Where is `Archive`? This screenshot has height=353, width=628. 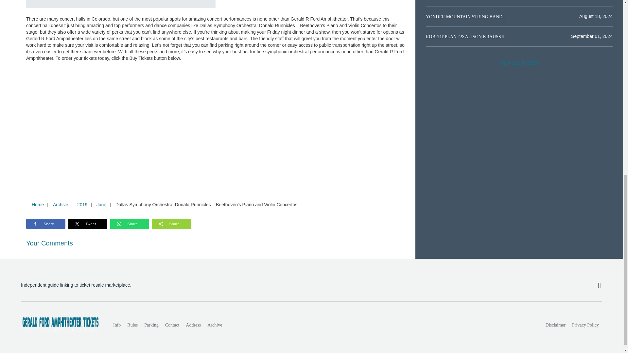
Archive is located at coordinates (215, 325).